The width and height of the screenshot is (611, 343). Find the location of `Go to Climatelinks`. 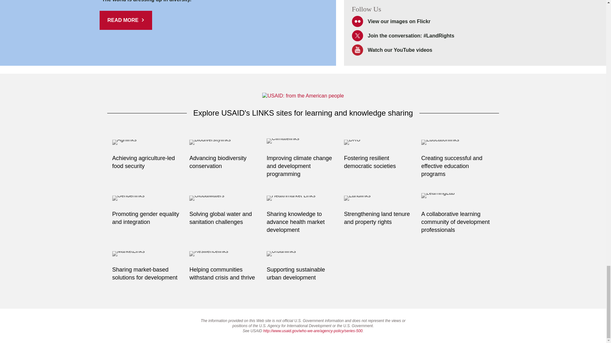

Go to Climatelinks is located at coordinates (303, 144).